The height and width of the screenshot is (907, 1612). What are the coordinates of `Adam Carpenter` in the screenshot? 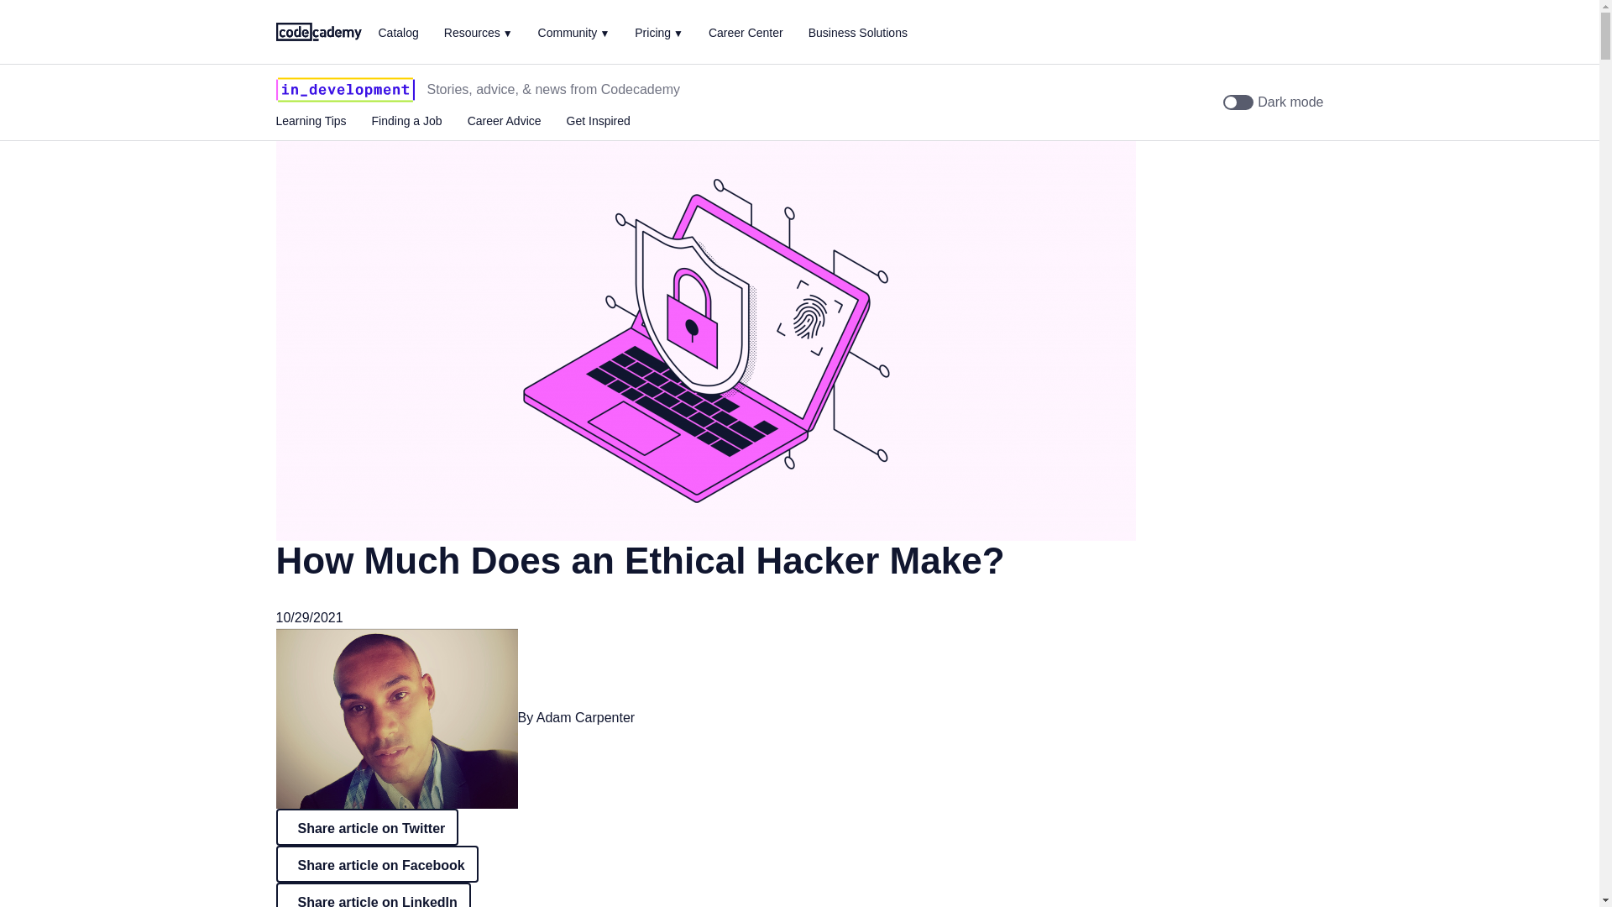 It's located at (586, 717).